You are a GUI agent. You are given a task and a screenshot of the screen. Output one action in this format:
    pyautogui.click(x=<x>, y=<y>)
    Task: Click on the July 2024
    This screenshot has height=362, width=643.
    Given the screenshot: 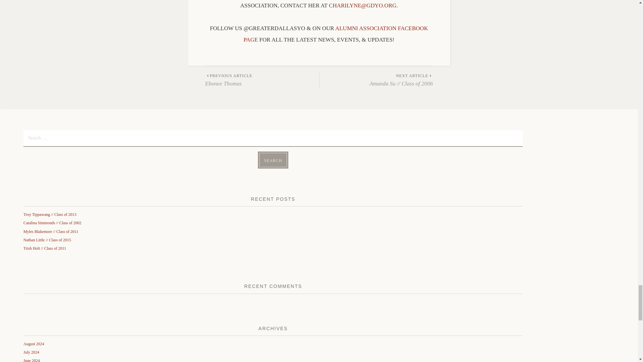 What is the action you would take?
    pyautogui.click(x=31, y=352)
    